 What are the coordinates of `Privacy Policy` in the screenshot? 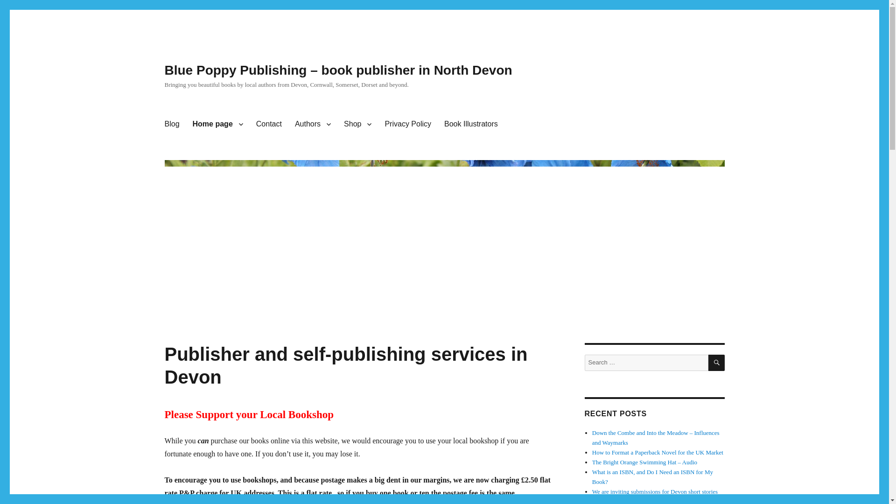 It's located at (408, 124).